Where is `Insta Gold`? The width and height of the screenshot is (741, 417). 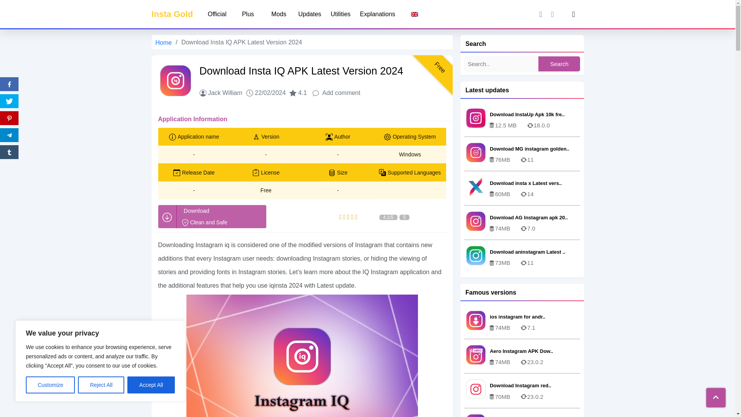 Insta Gold is located at coordinates (248, 14).